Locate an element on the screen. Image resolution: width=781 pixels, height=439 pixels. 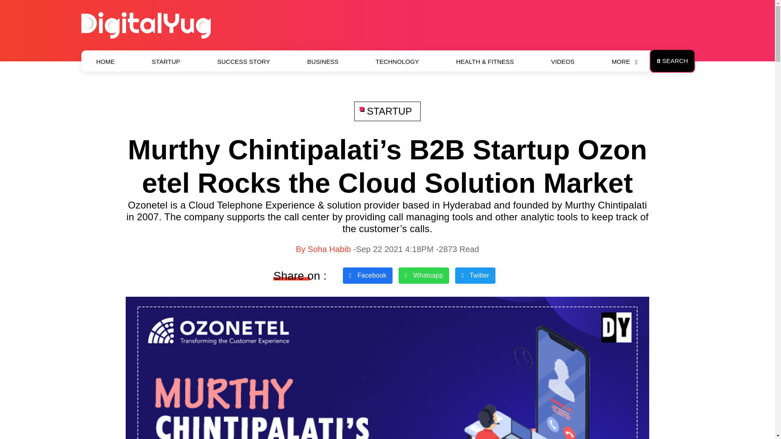
More is located at coordinates (621, 62).